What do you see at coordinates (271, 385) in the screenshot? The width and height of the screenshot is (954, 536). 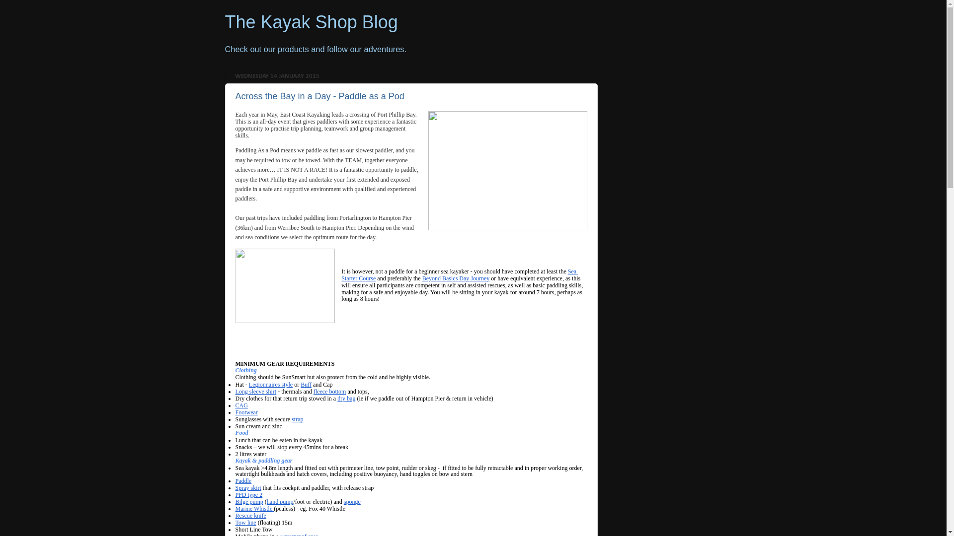 I see `Legionnaires style` at bounding box center [271, 385].